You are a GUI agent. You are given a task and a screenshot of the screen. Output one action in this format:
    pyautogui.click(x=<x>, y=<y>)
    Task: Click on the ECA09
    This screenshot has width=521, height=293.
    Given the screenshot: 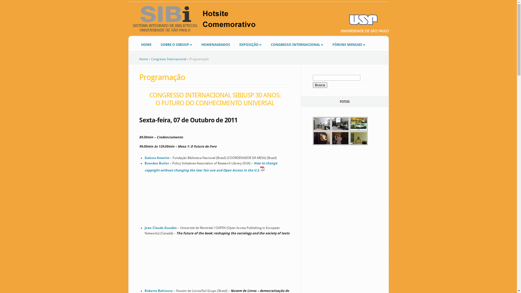 What is the action you would take?
    pyautogui.click(x=358, y=124)
    